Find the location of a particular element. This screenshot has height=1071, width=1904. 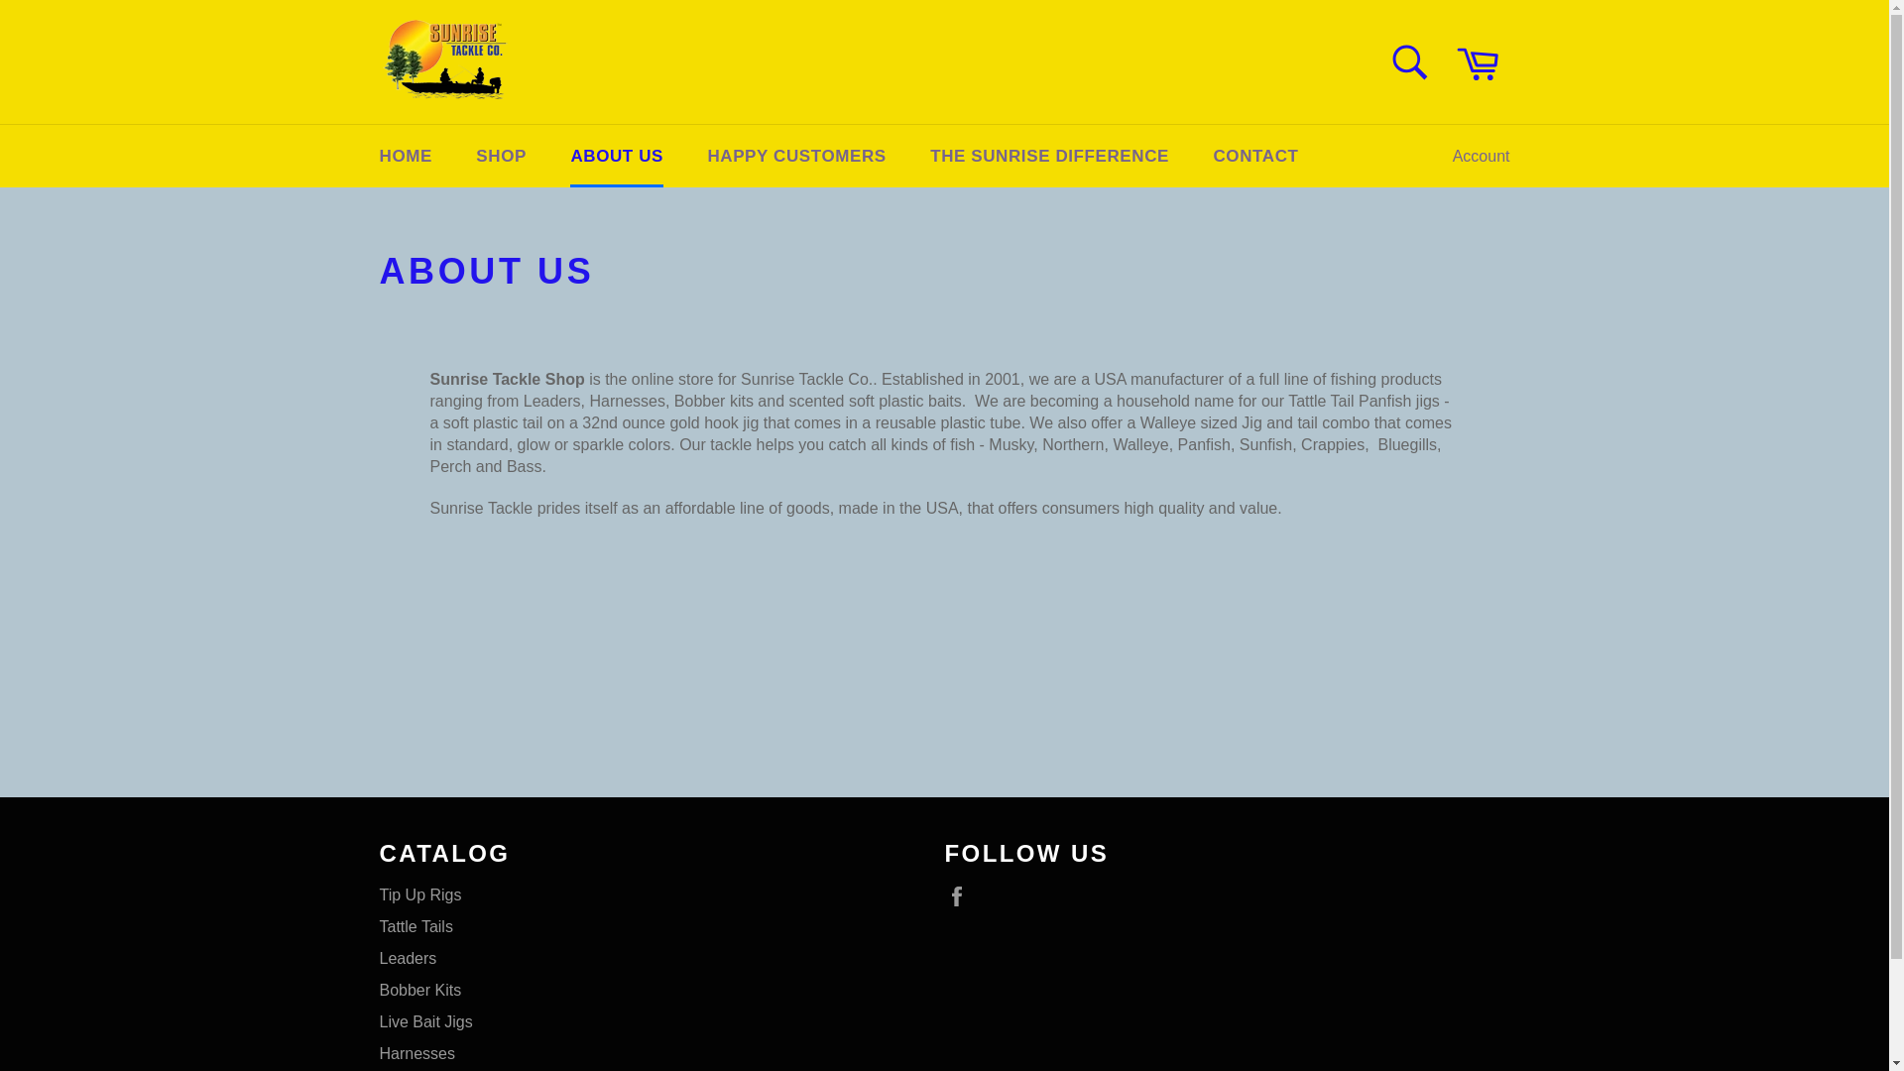

HOME is located at coordinates (405, 157).